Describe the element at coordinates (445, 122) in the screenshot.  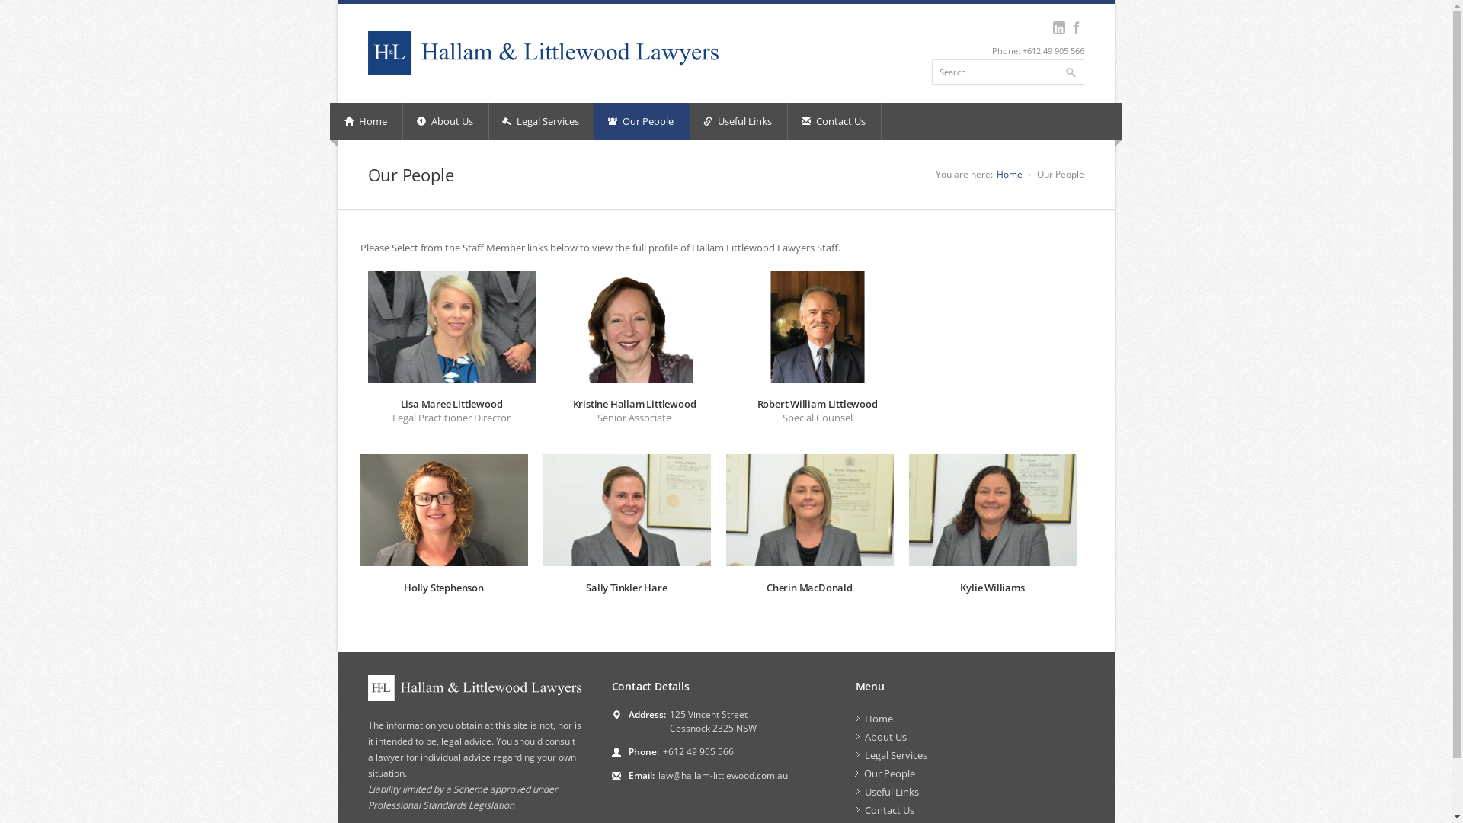
I see `About Us` at that location.